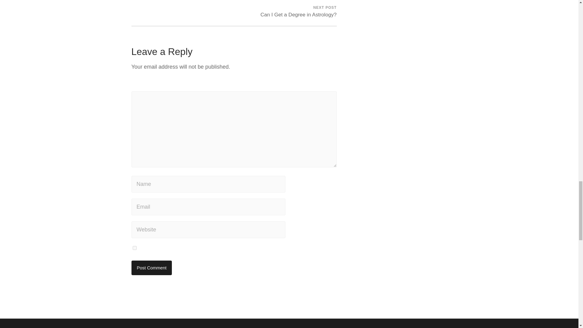  I want to click on yes, so click(299, 13).